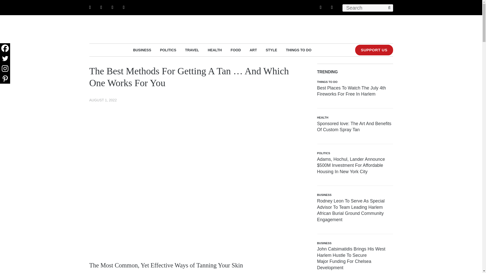  Describe the element at coordinates (298, 50) in the screenshot. I see `THINGS TO DO` at that location.